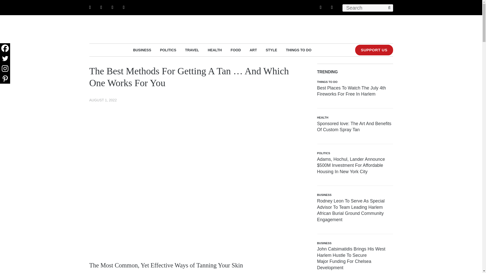  Describe the element at coordinates (298, 50) in the screenshot. I see `THINGS TO DO` at that location.